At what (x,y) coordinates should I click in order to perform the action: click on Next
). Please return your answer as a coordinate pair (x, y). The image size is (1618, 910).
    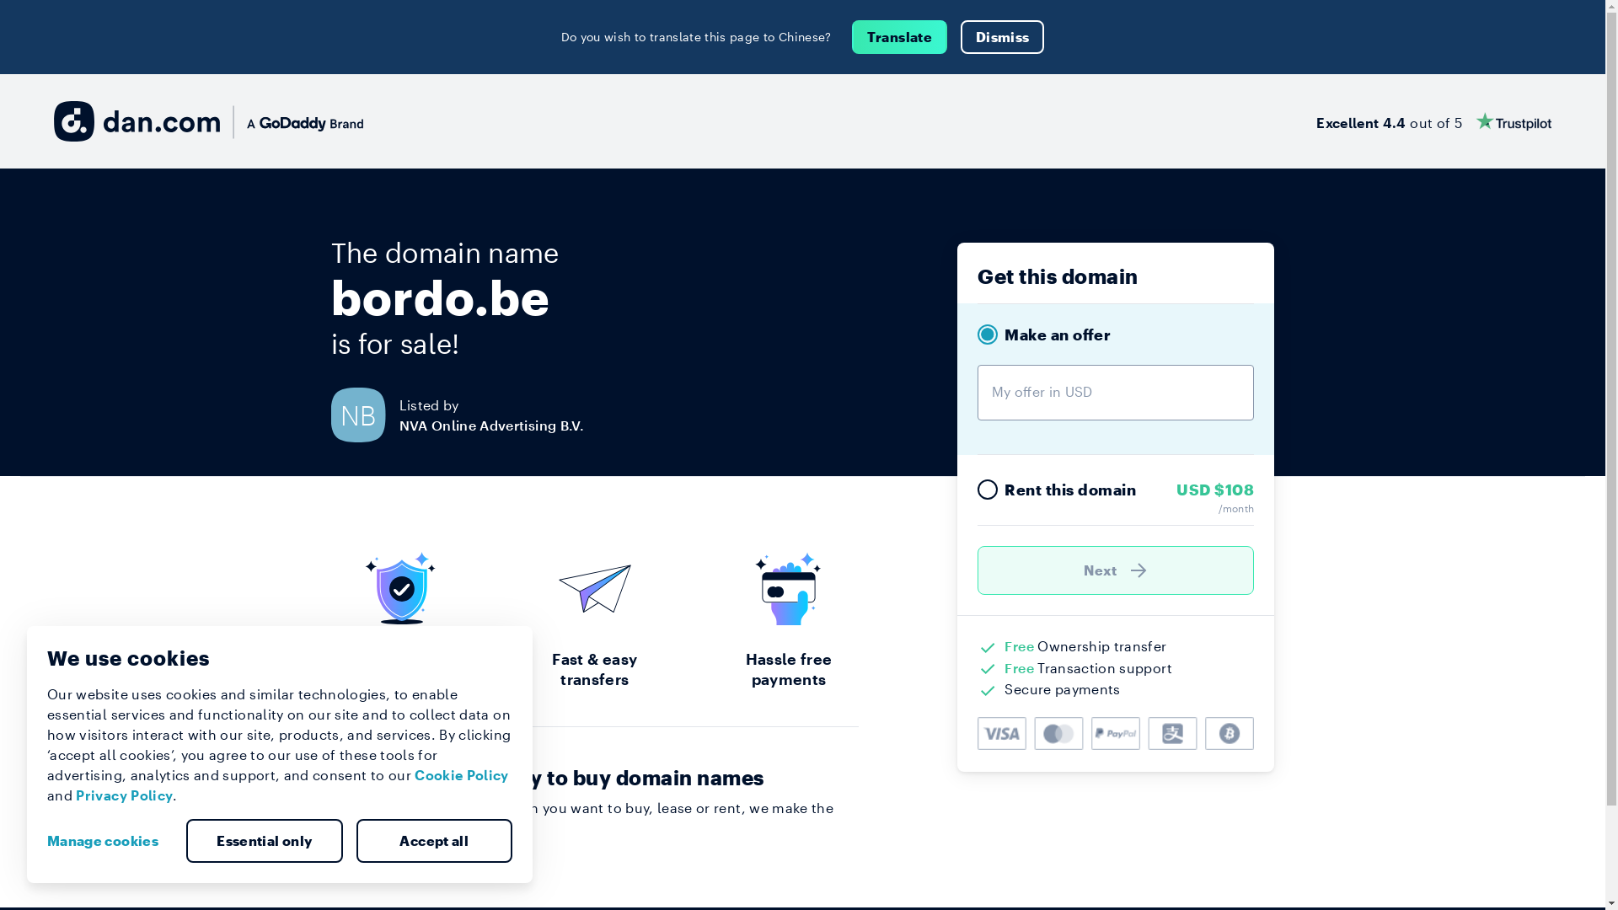
    Looking at the image, I should click on (1116, 570).